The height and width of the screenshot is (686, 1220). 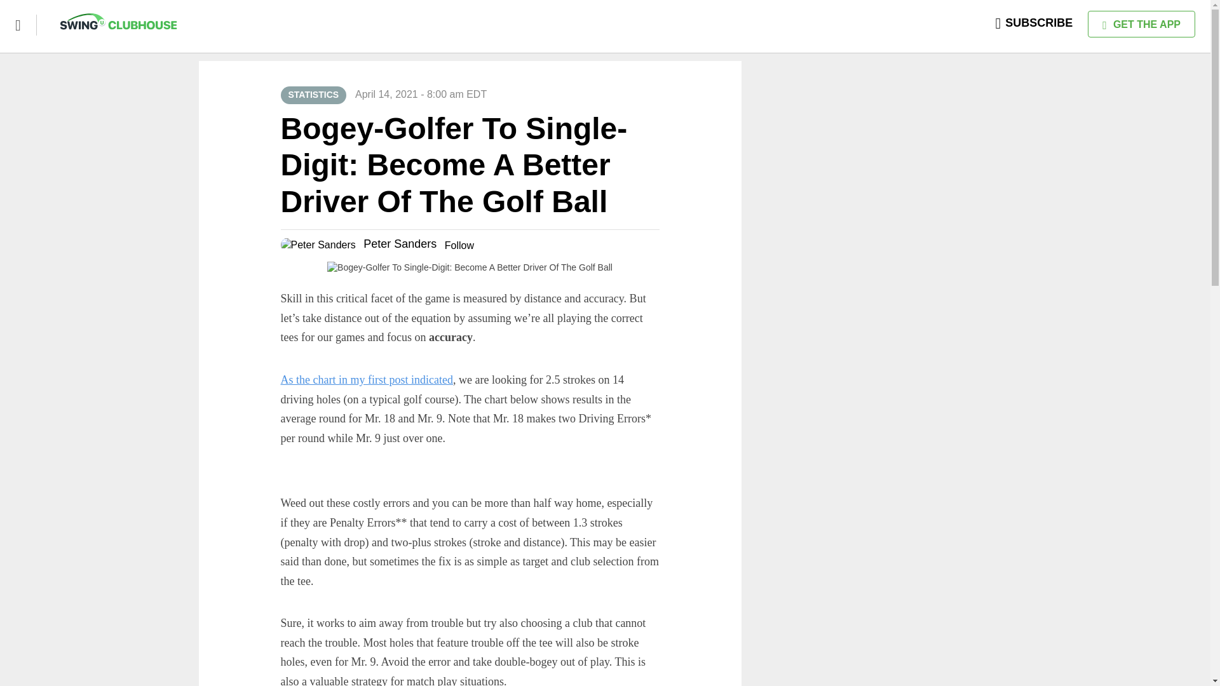 I want to click on Peter Sanders, so click(x=400, y=244).